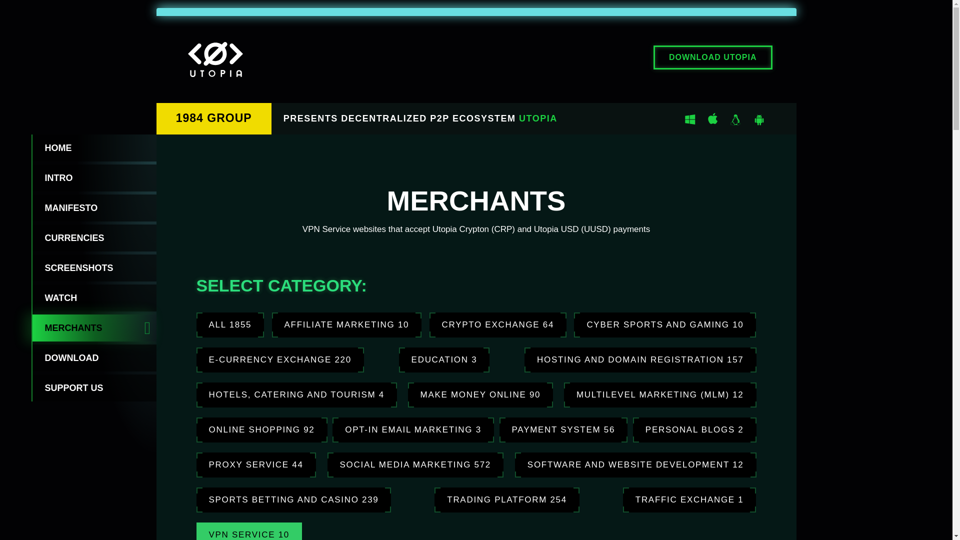 This screenshot has height=540, width=960. Describe the element at coordinates (497, 325) in the screenshot. I see `CRYPTO EXCHANGE 64` at that location.